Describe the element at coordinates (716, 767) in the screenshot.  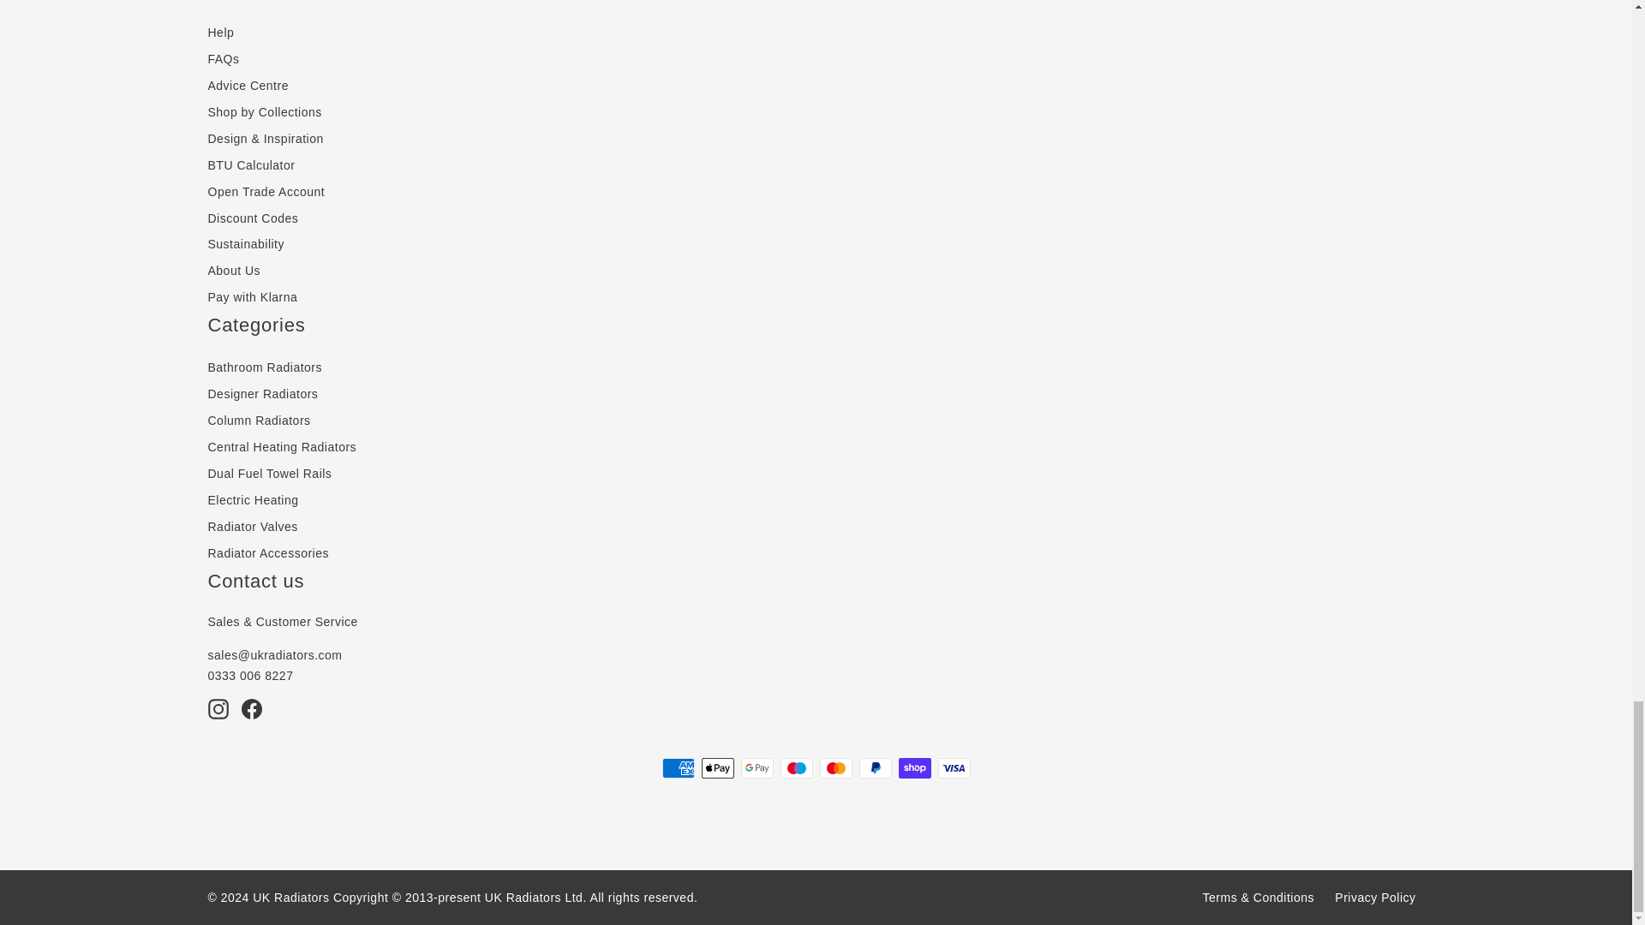
I see `Apple Pay` at that location.